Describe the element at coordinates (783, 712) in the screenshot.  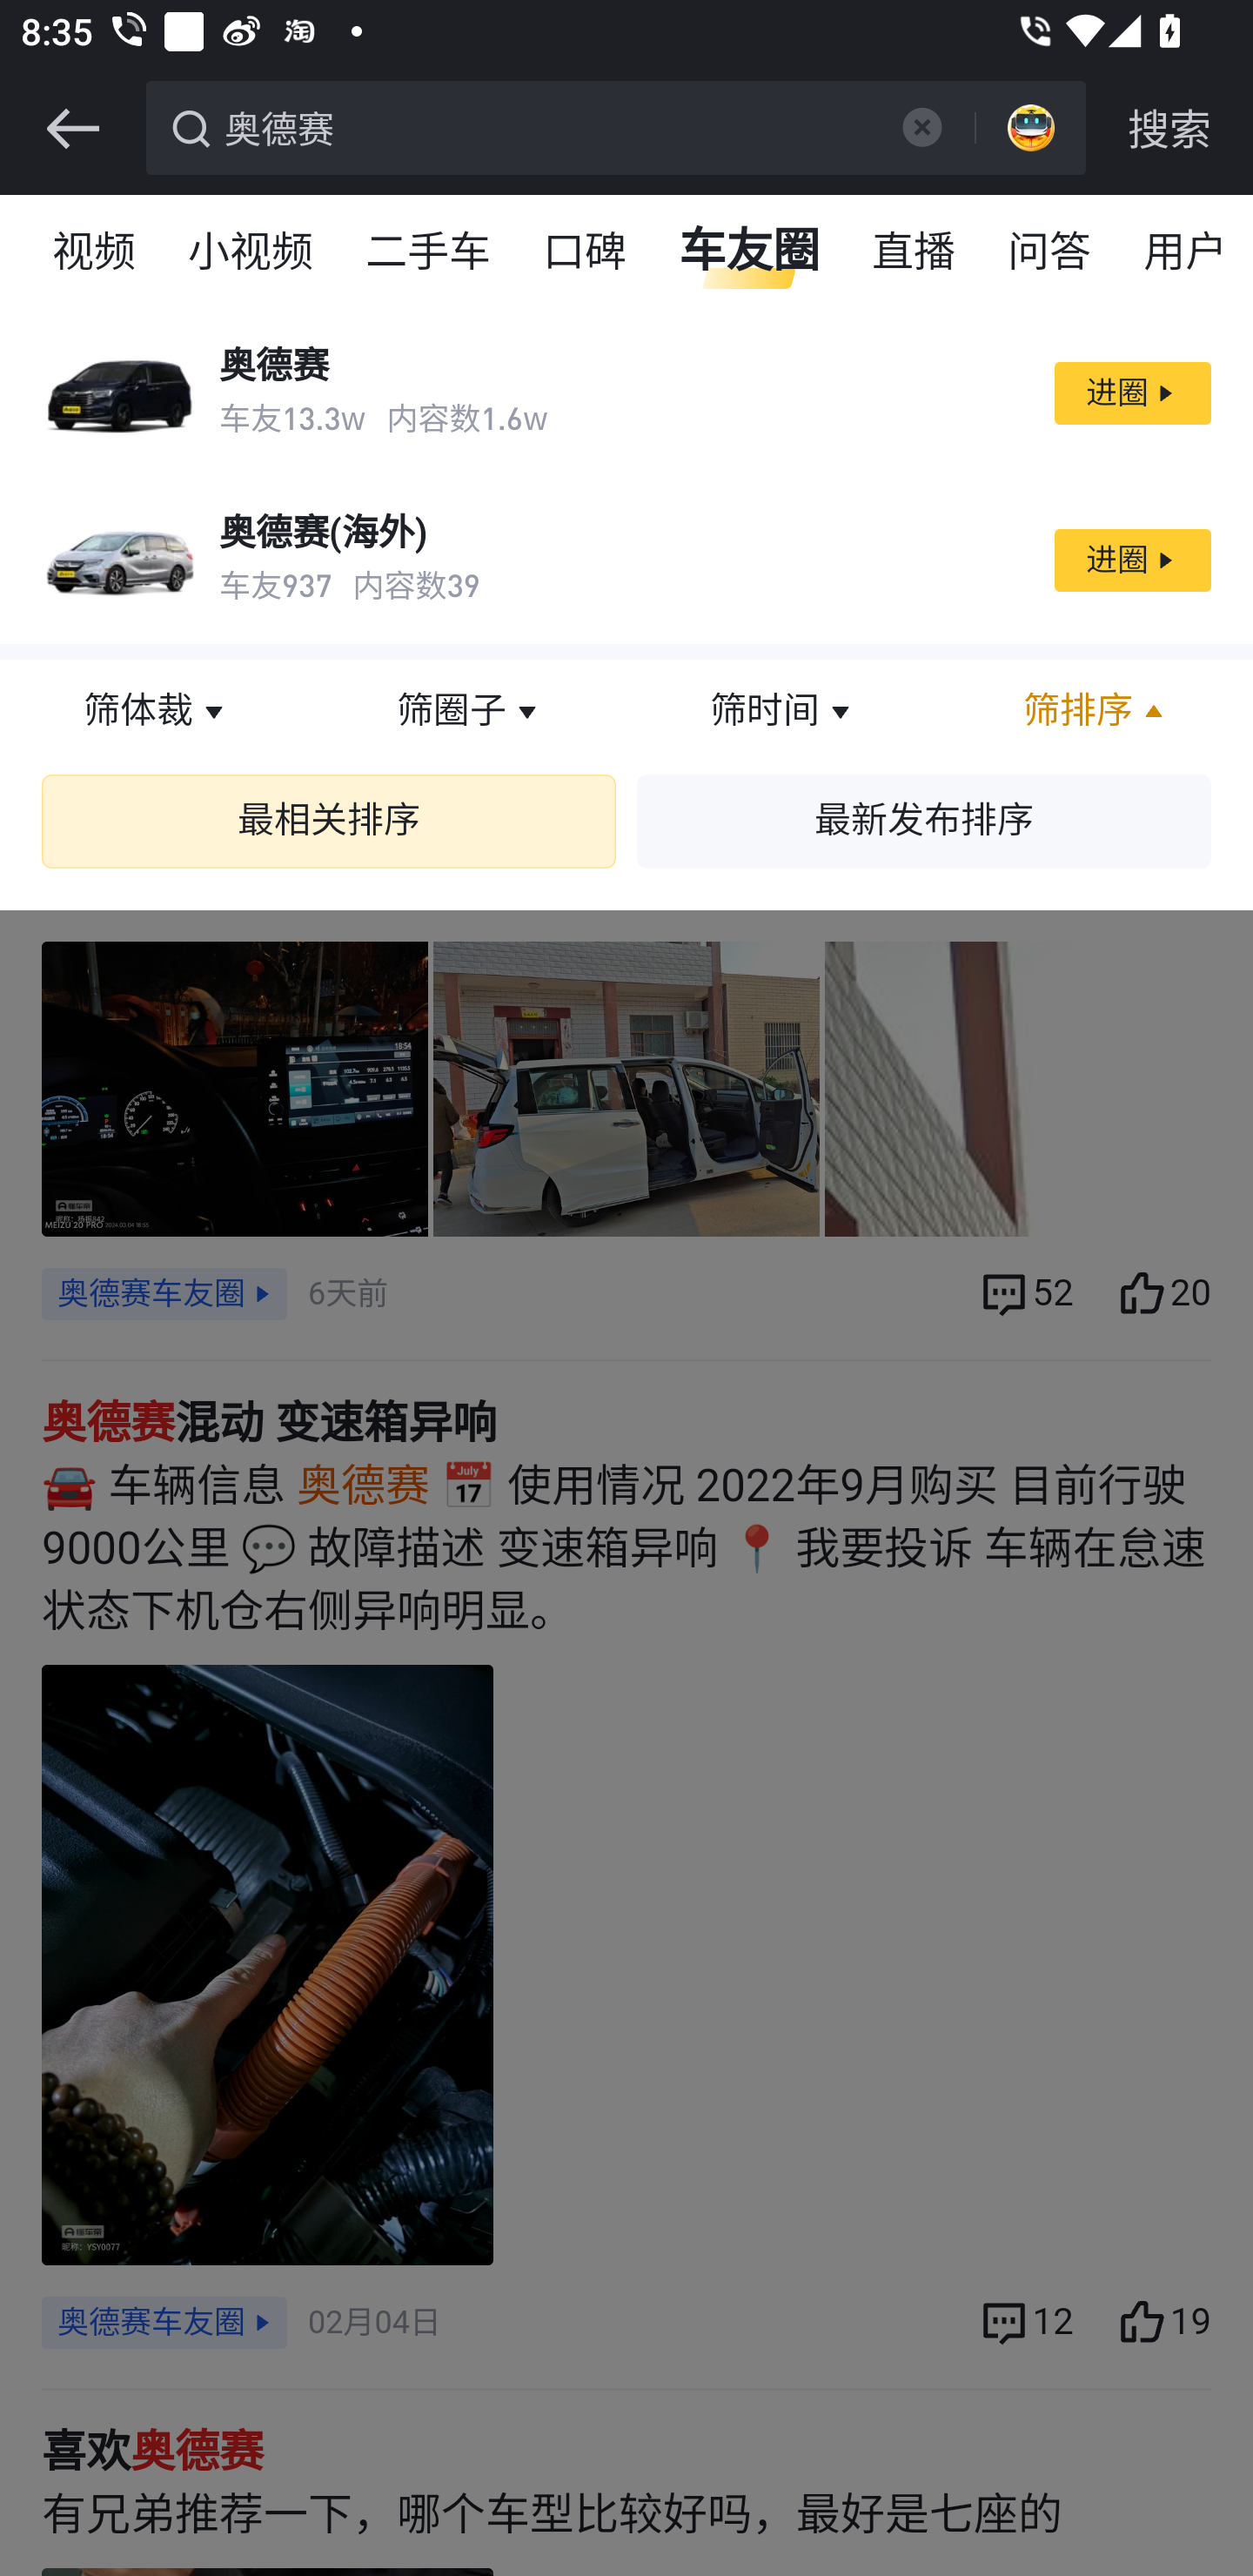
I see `筛时间` at that location.